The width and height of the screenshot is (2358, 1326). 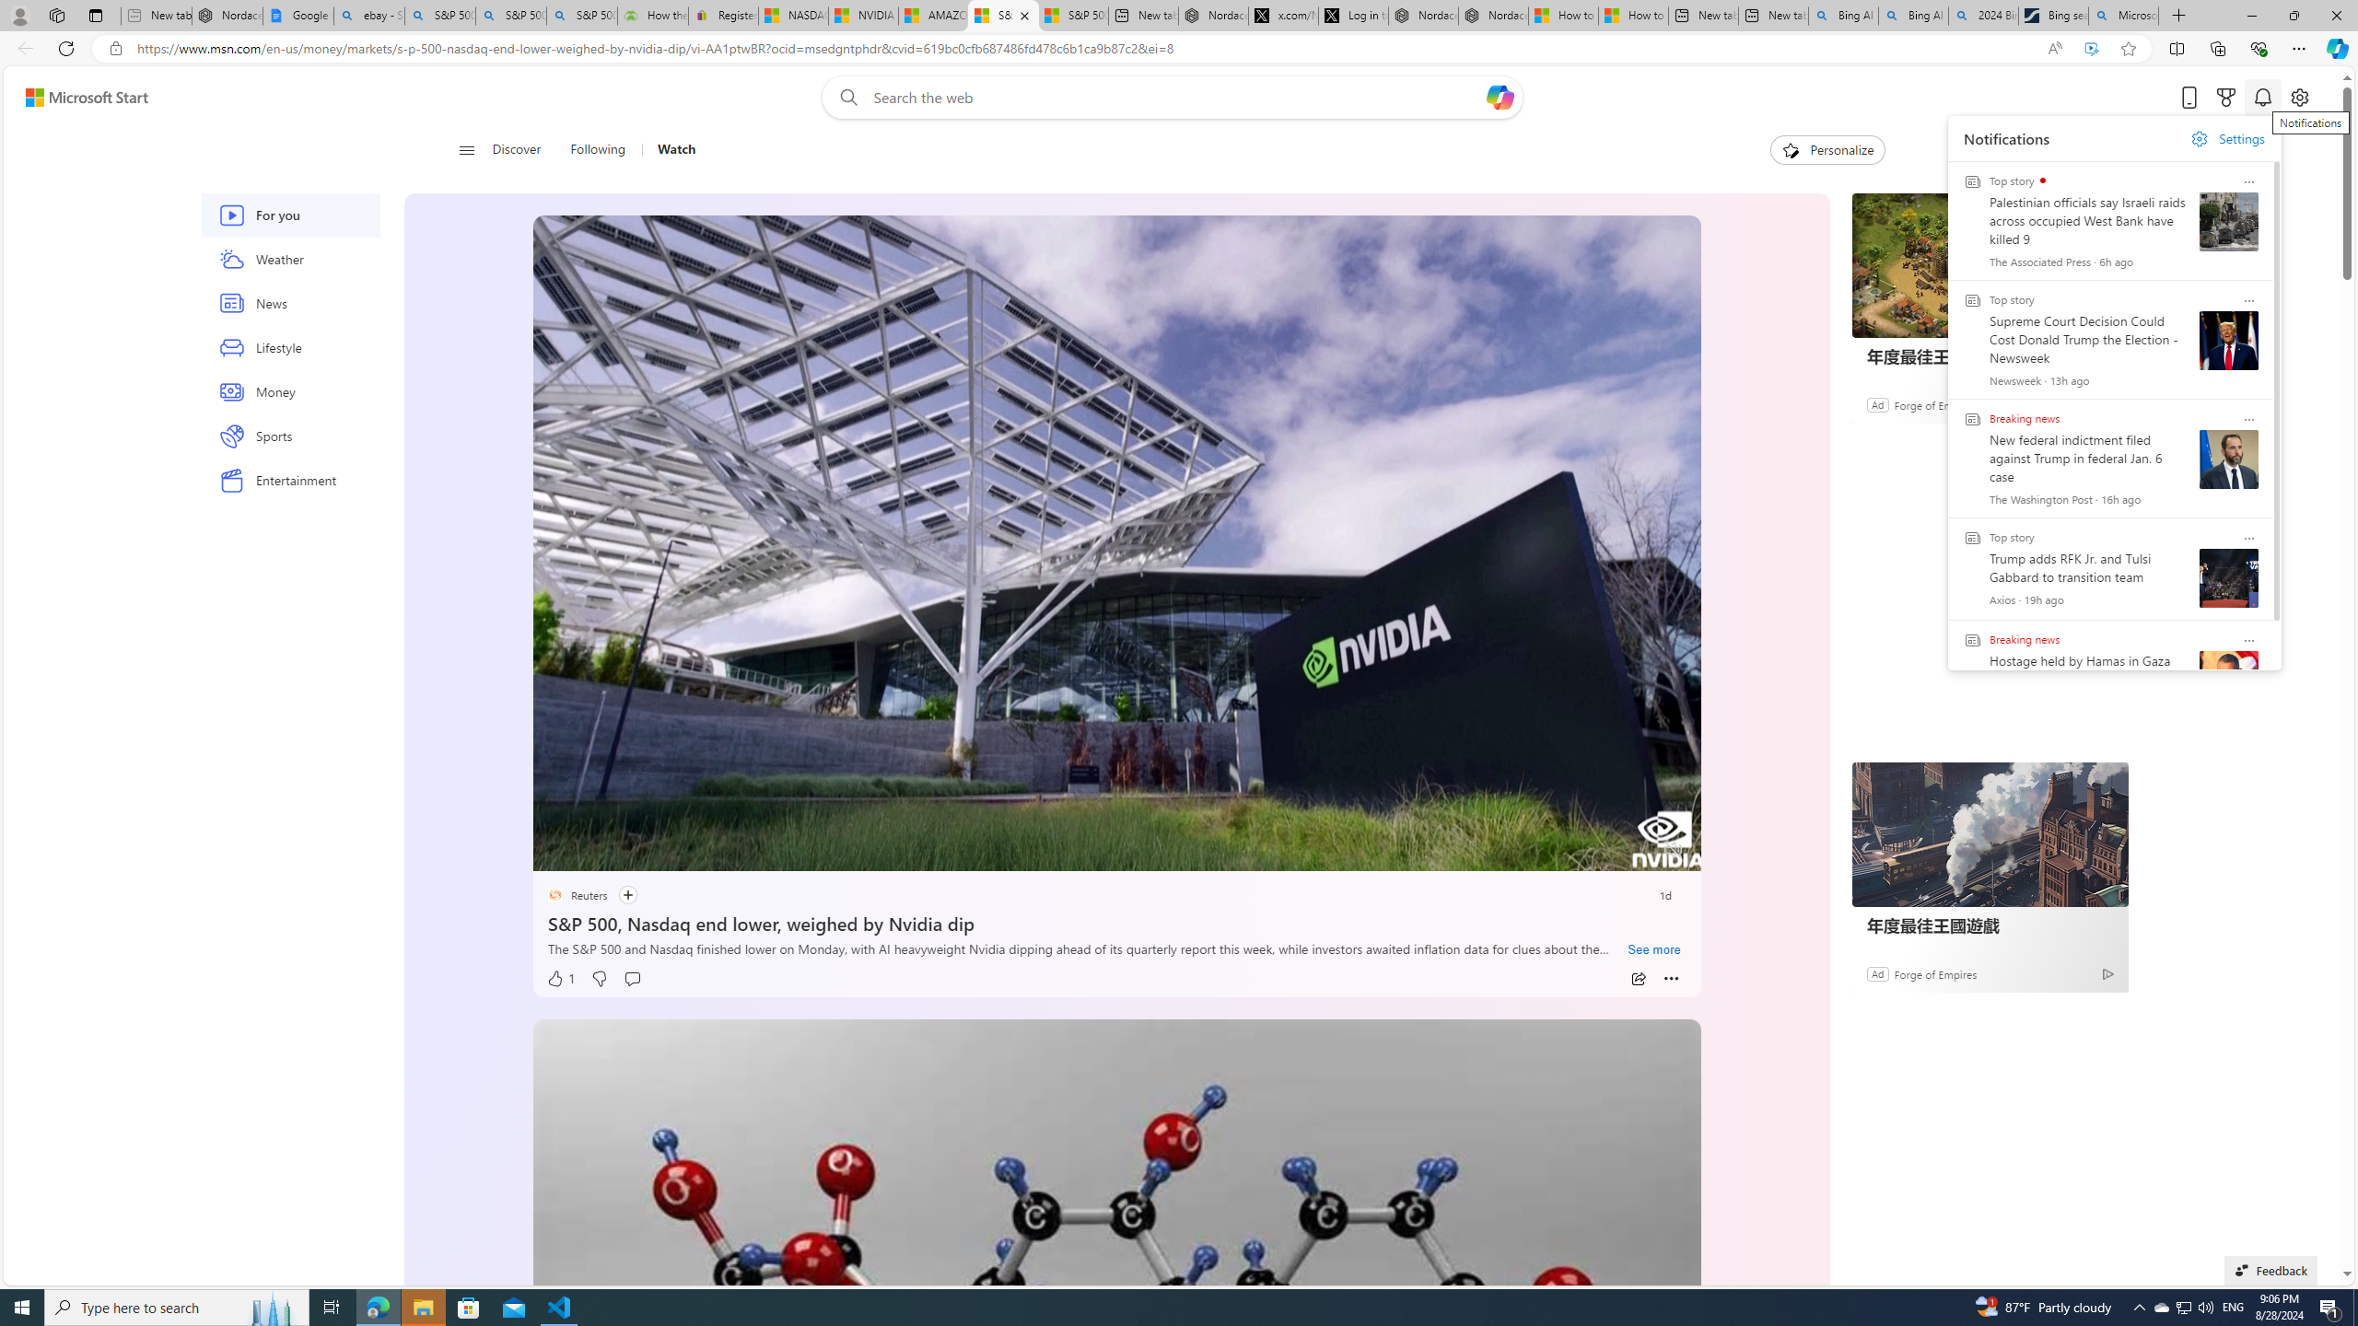 I want to click on Bing AI - Search, so click(x=1913, y=16).